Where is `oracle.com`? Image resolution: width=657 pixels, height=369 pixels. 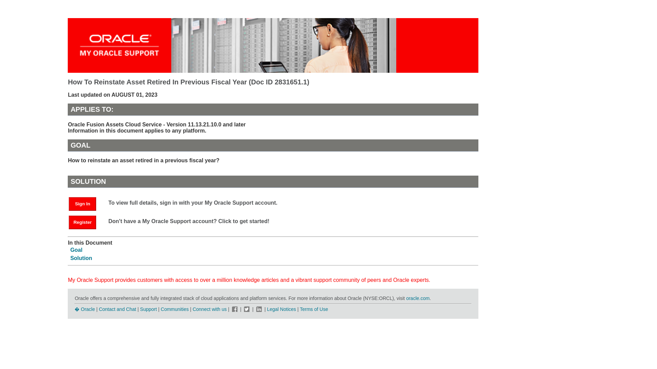 oracle.com is located at coordinates (417, 298).